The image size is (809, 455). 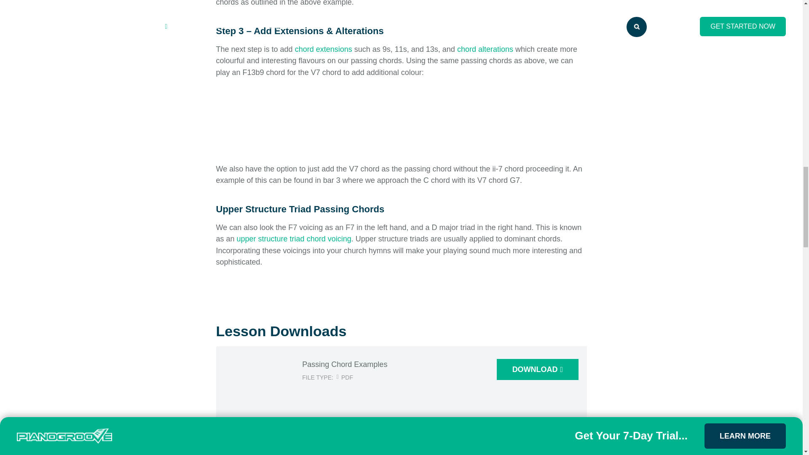 What do you see at coordinates (485, 49) in the screenshot?
I see `chord alterations` at bounding box center [485, 49].